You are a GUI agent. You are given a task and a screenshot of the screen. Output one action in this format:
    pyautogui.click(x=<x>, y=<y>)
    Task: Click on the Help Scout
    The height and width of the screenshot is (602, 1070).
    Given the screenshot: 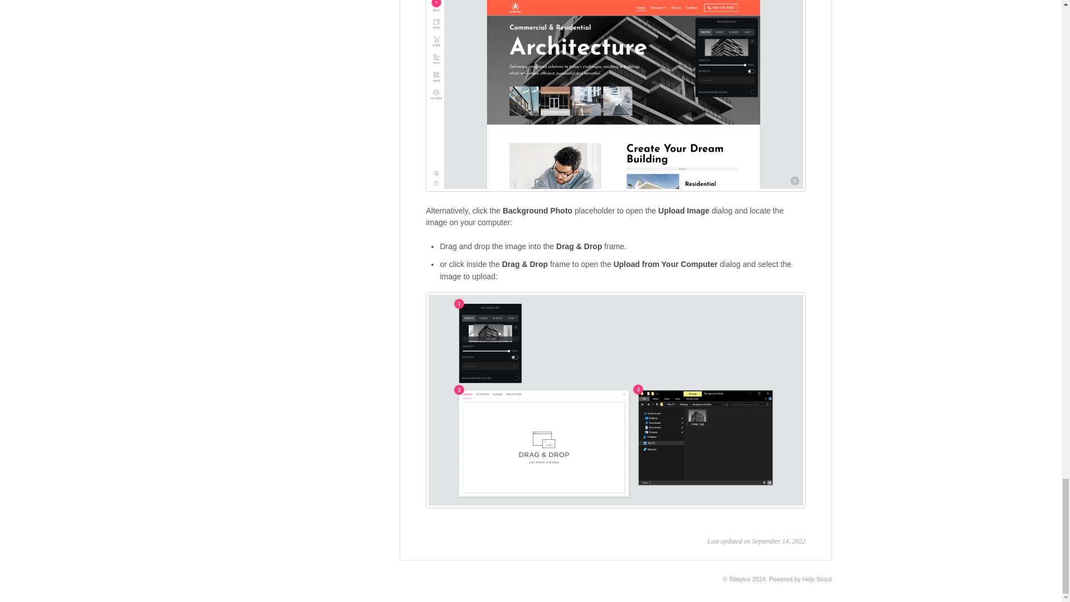 What is the action you would take?
    pyautogui.click(x=817, y=579)
    